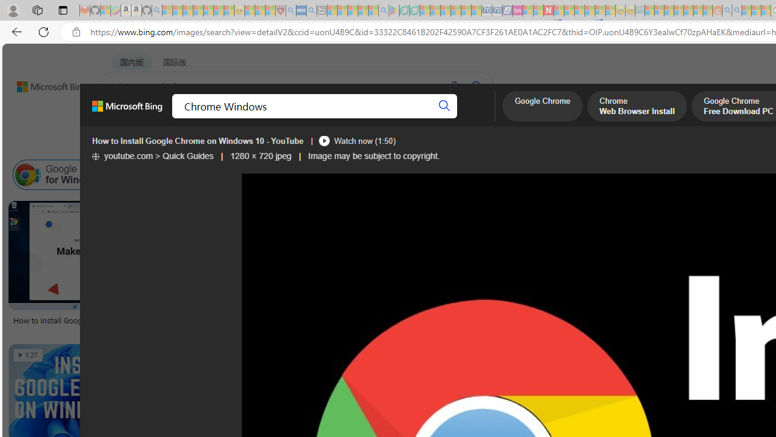  What do you see at coordinates (640, 11) in the screenshot?
I see `DITOGAMES AG Imprint - Sleeping` at bounding box center [640, 11].